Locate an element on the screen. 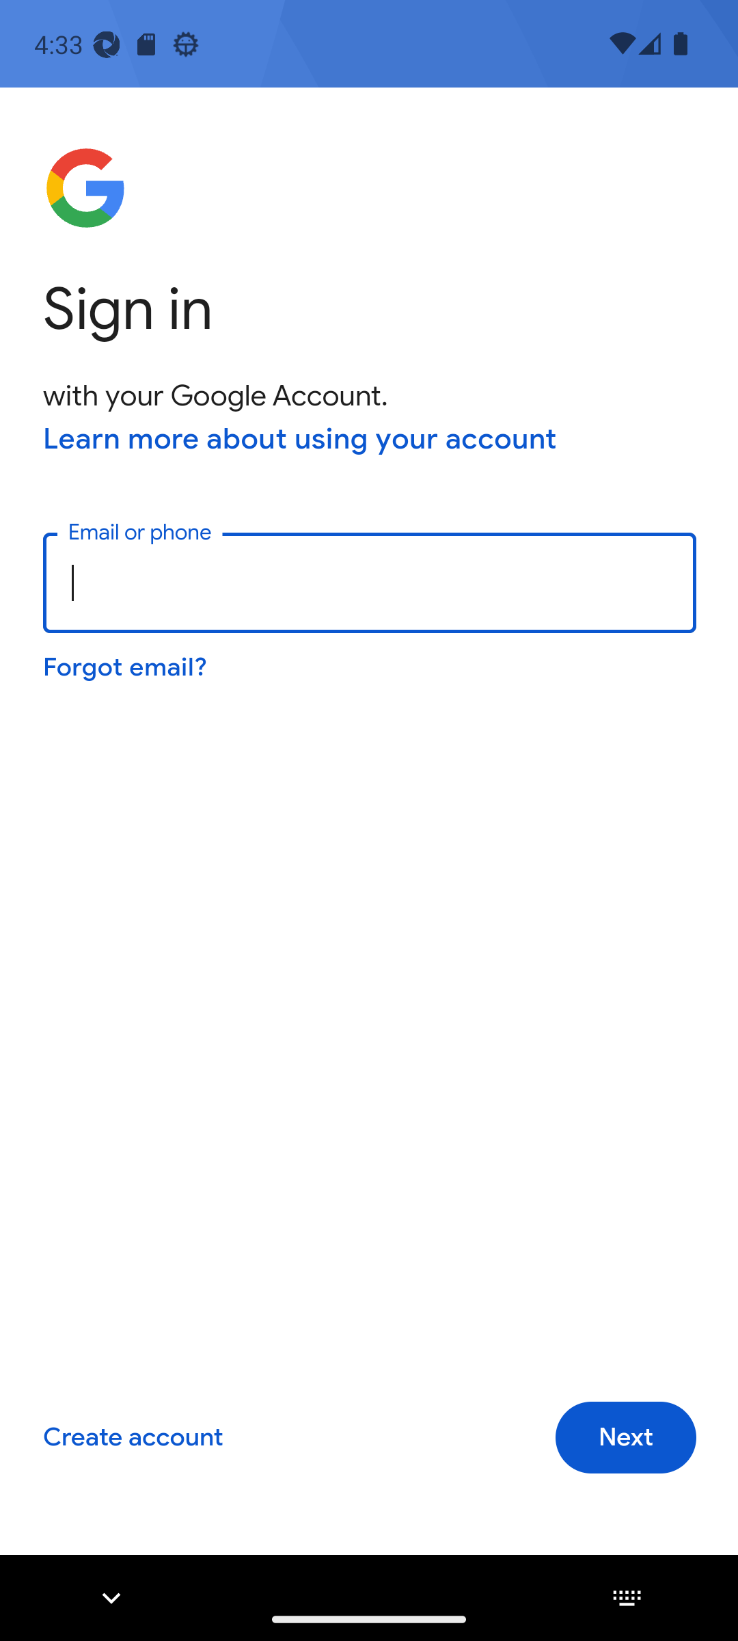 The width and height of the screenshot is (738, 1641). Learn more about using your account is located at coordinates (300, 439).